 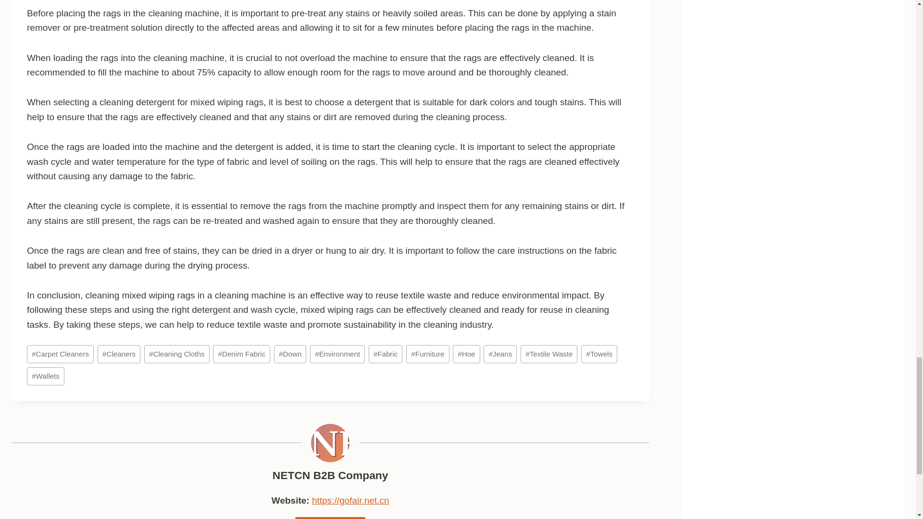 I want to click on Carpet Cleaners, so click(x=60, y=354).